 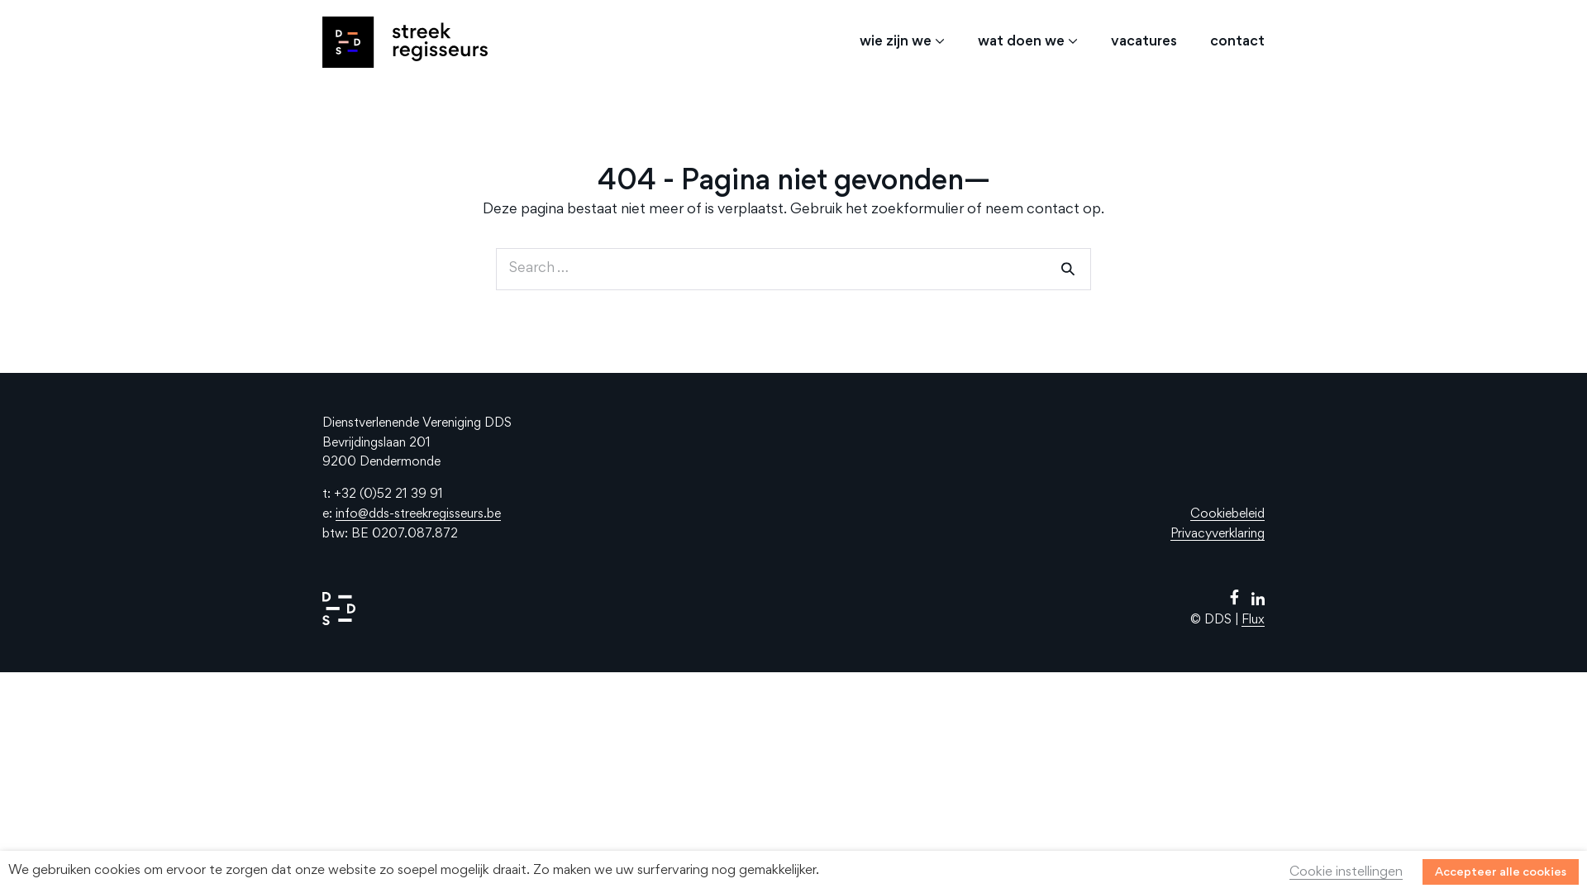 I want to click on wat doen we, so click(x=1028, y=42).